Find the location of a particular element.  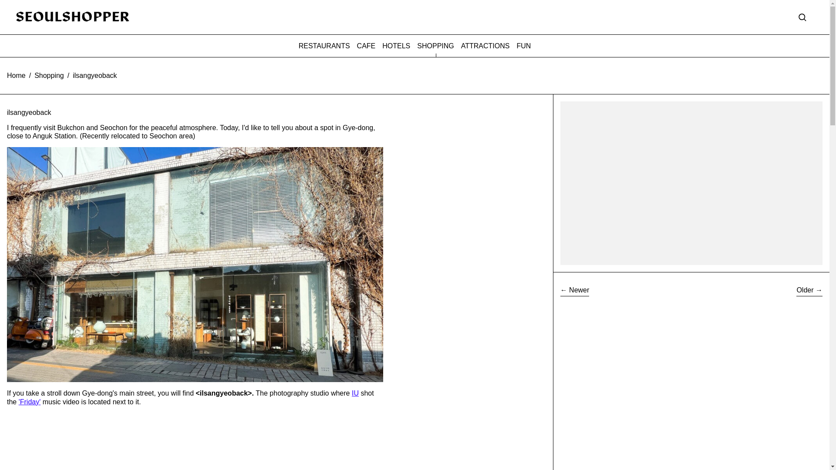

iu kpop singer is located at coordinates (355, 393).